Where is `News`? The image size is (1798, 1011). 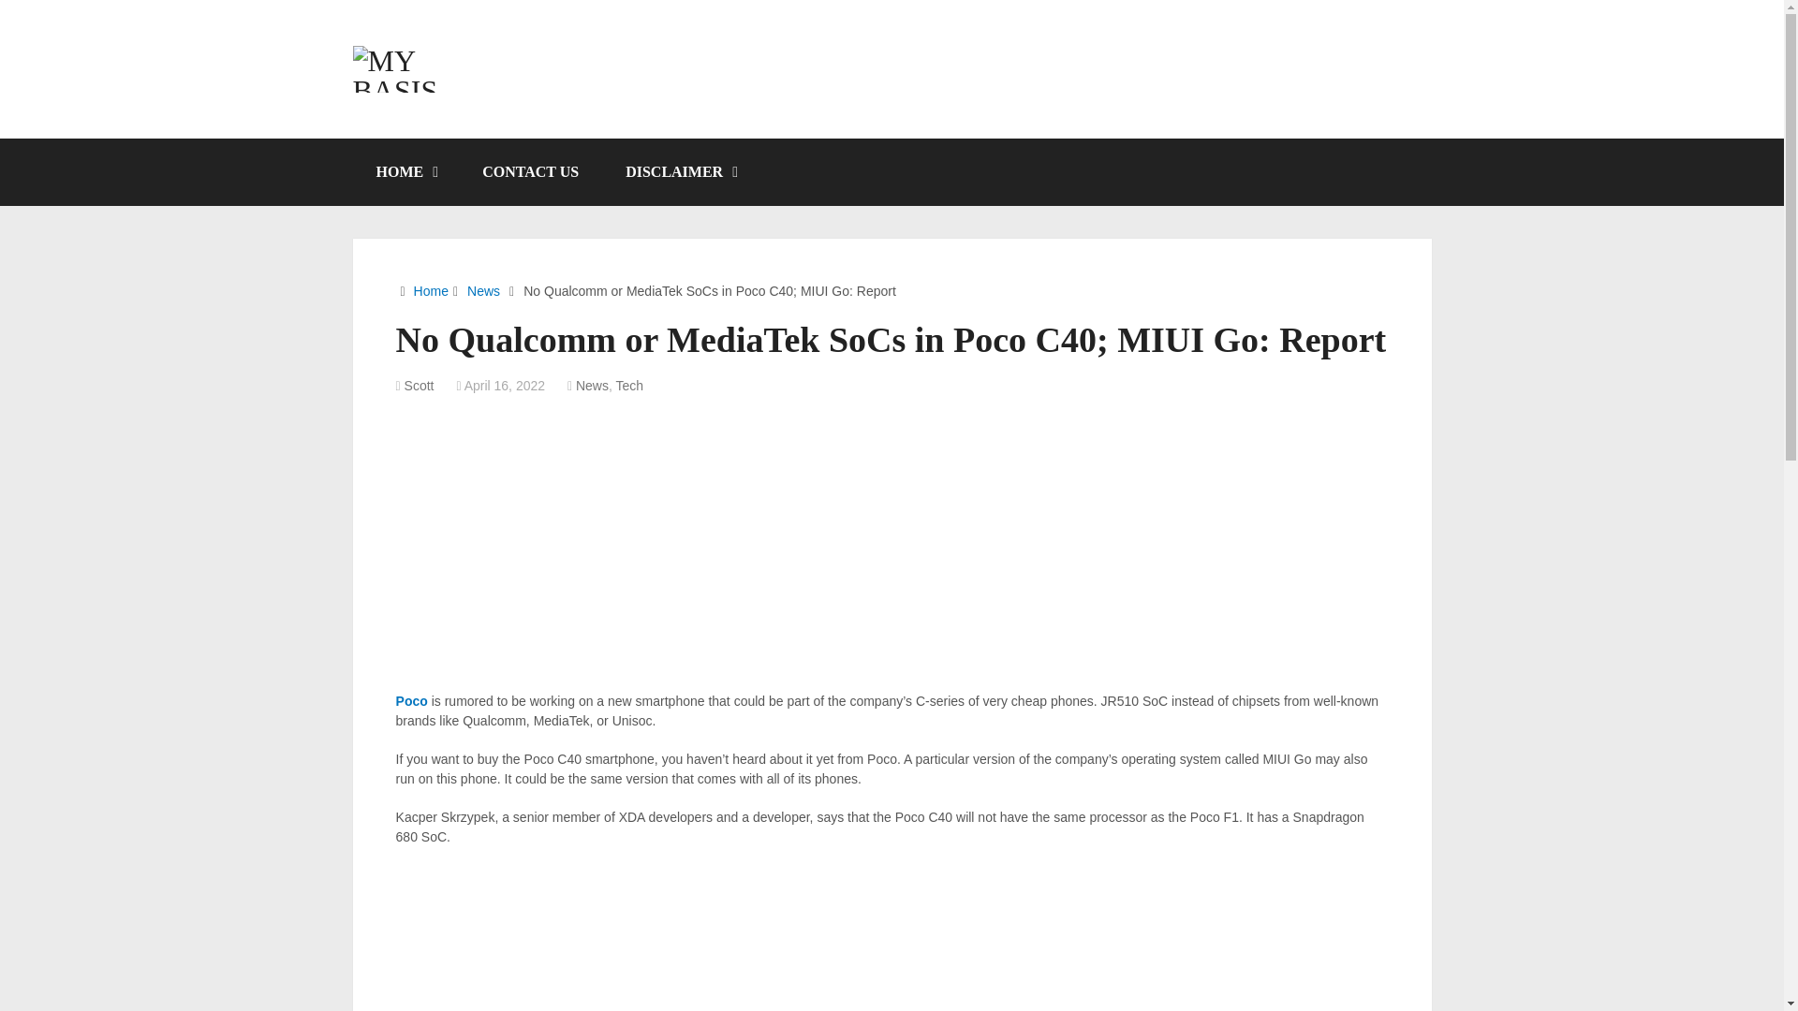
News is located at coordinates (592, 386).